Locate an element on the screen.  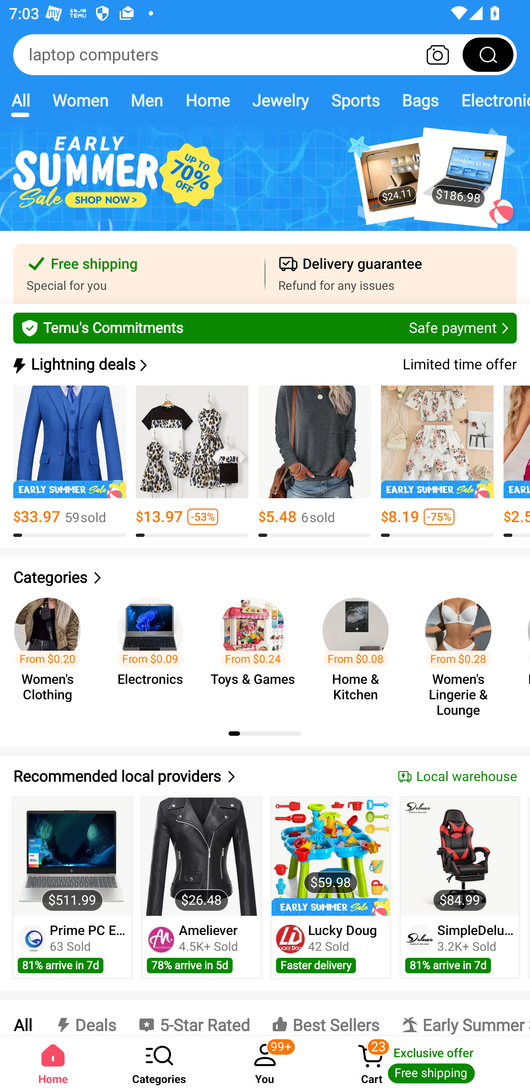
Categories is located at coordinates (159, 1063).